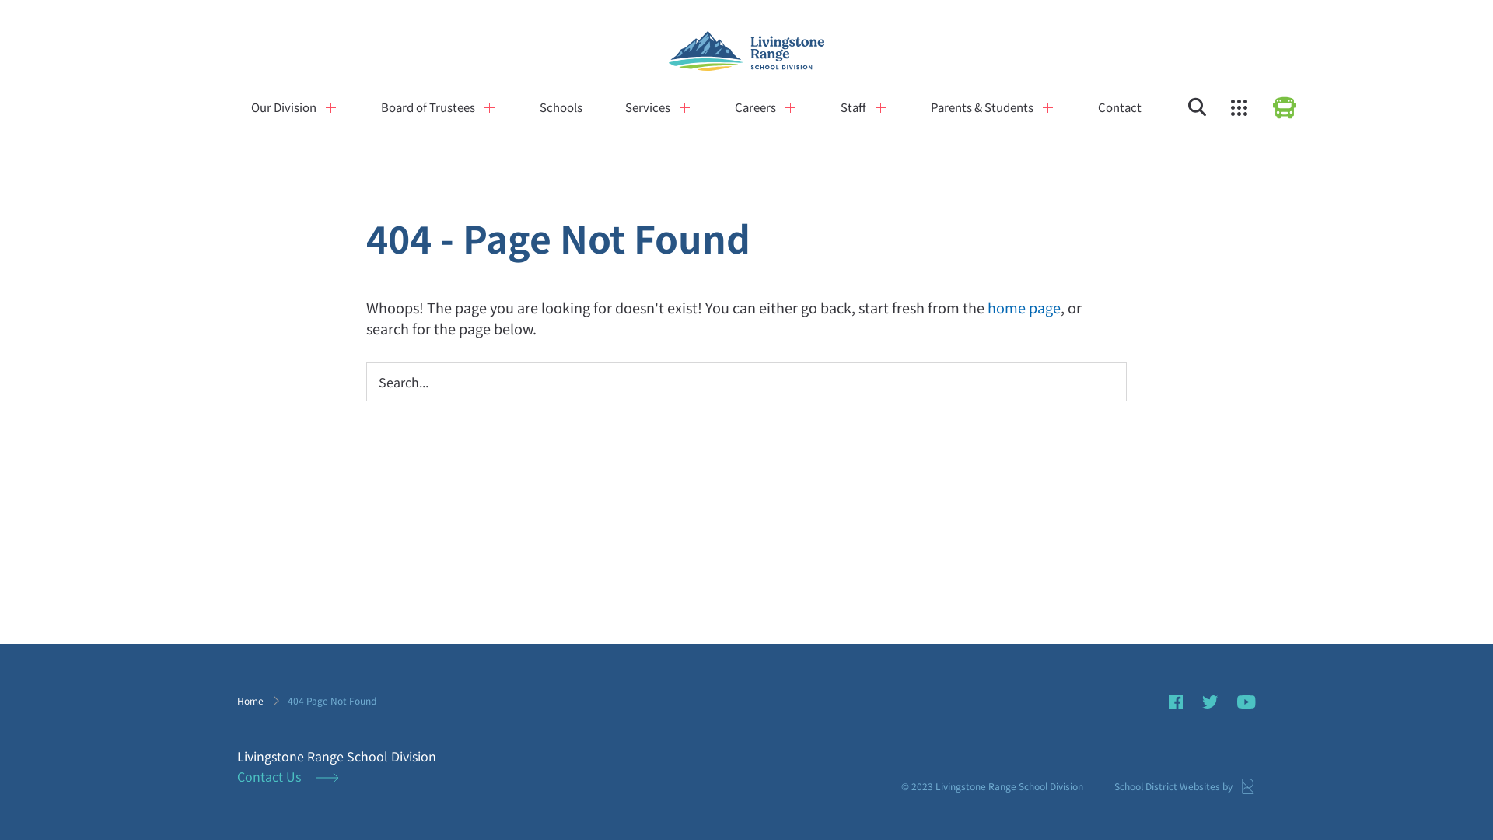 The height and width of the screenshot is (840, 1493). I want to click on Livingstone Range School Division, so click(746, 53).